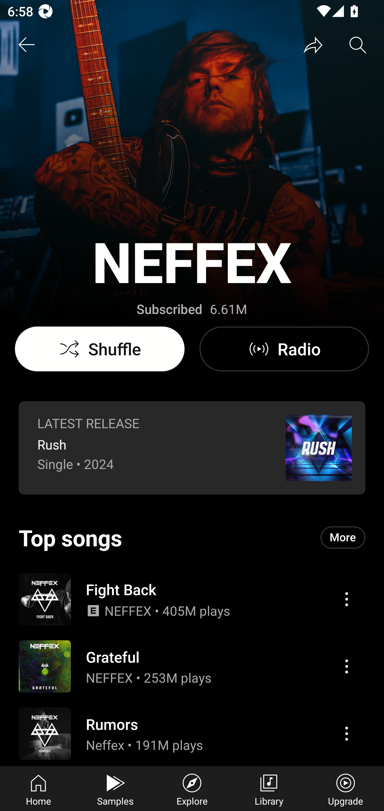  What do you see at coordinates (269, 789) in the screenshot?
I see `Library` at bounding box center [269, 789].